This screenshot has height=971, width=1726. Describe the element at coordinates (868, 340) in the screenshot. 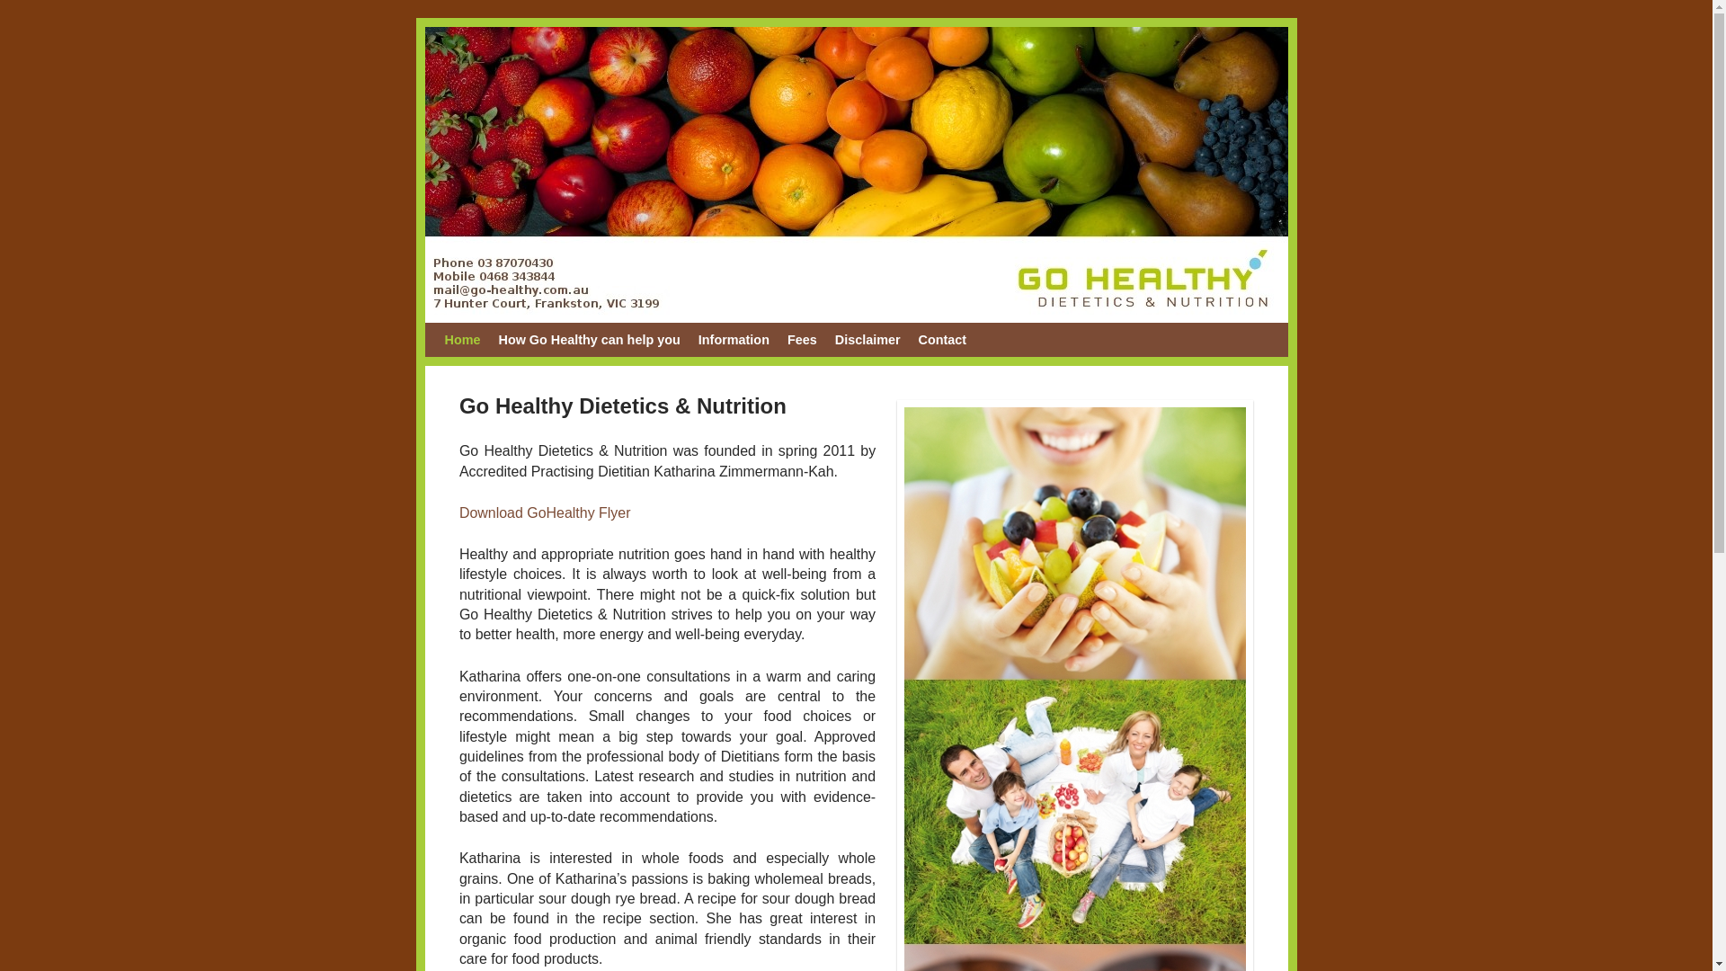

I see `Disclaimer` at that location.